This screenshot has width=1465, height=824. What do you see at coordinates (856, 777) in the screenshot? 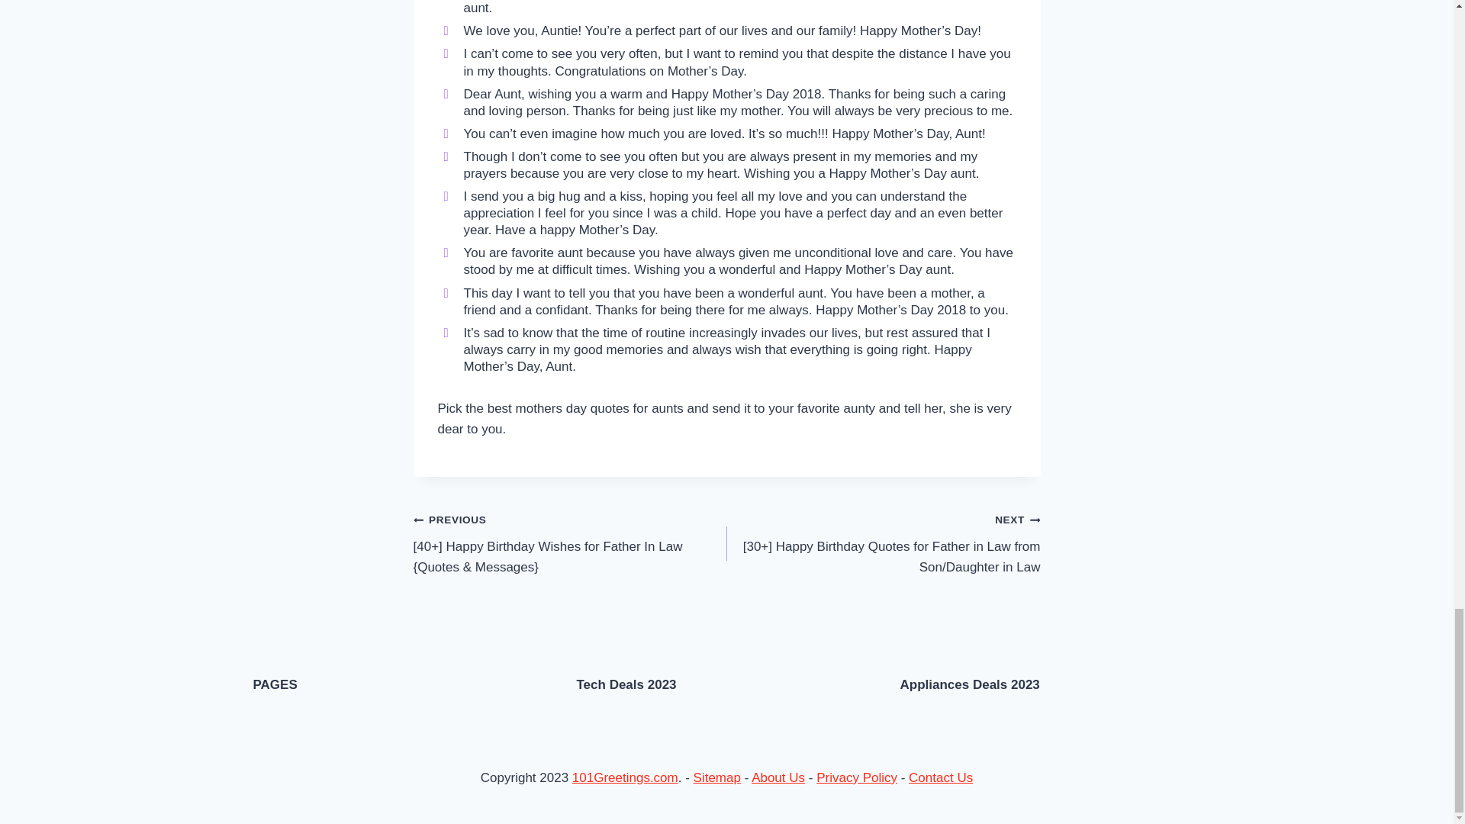
I see `Privacy Policy` at bounding box center [856, 777].